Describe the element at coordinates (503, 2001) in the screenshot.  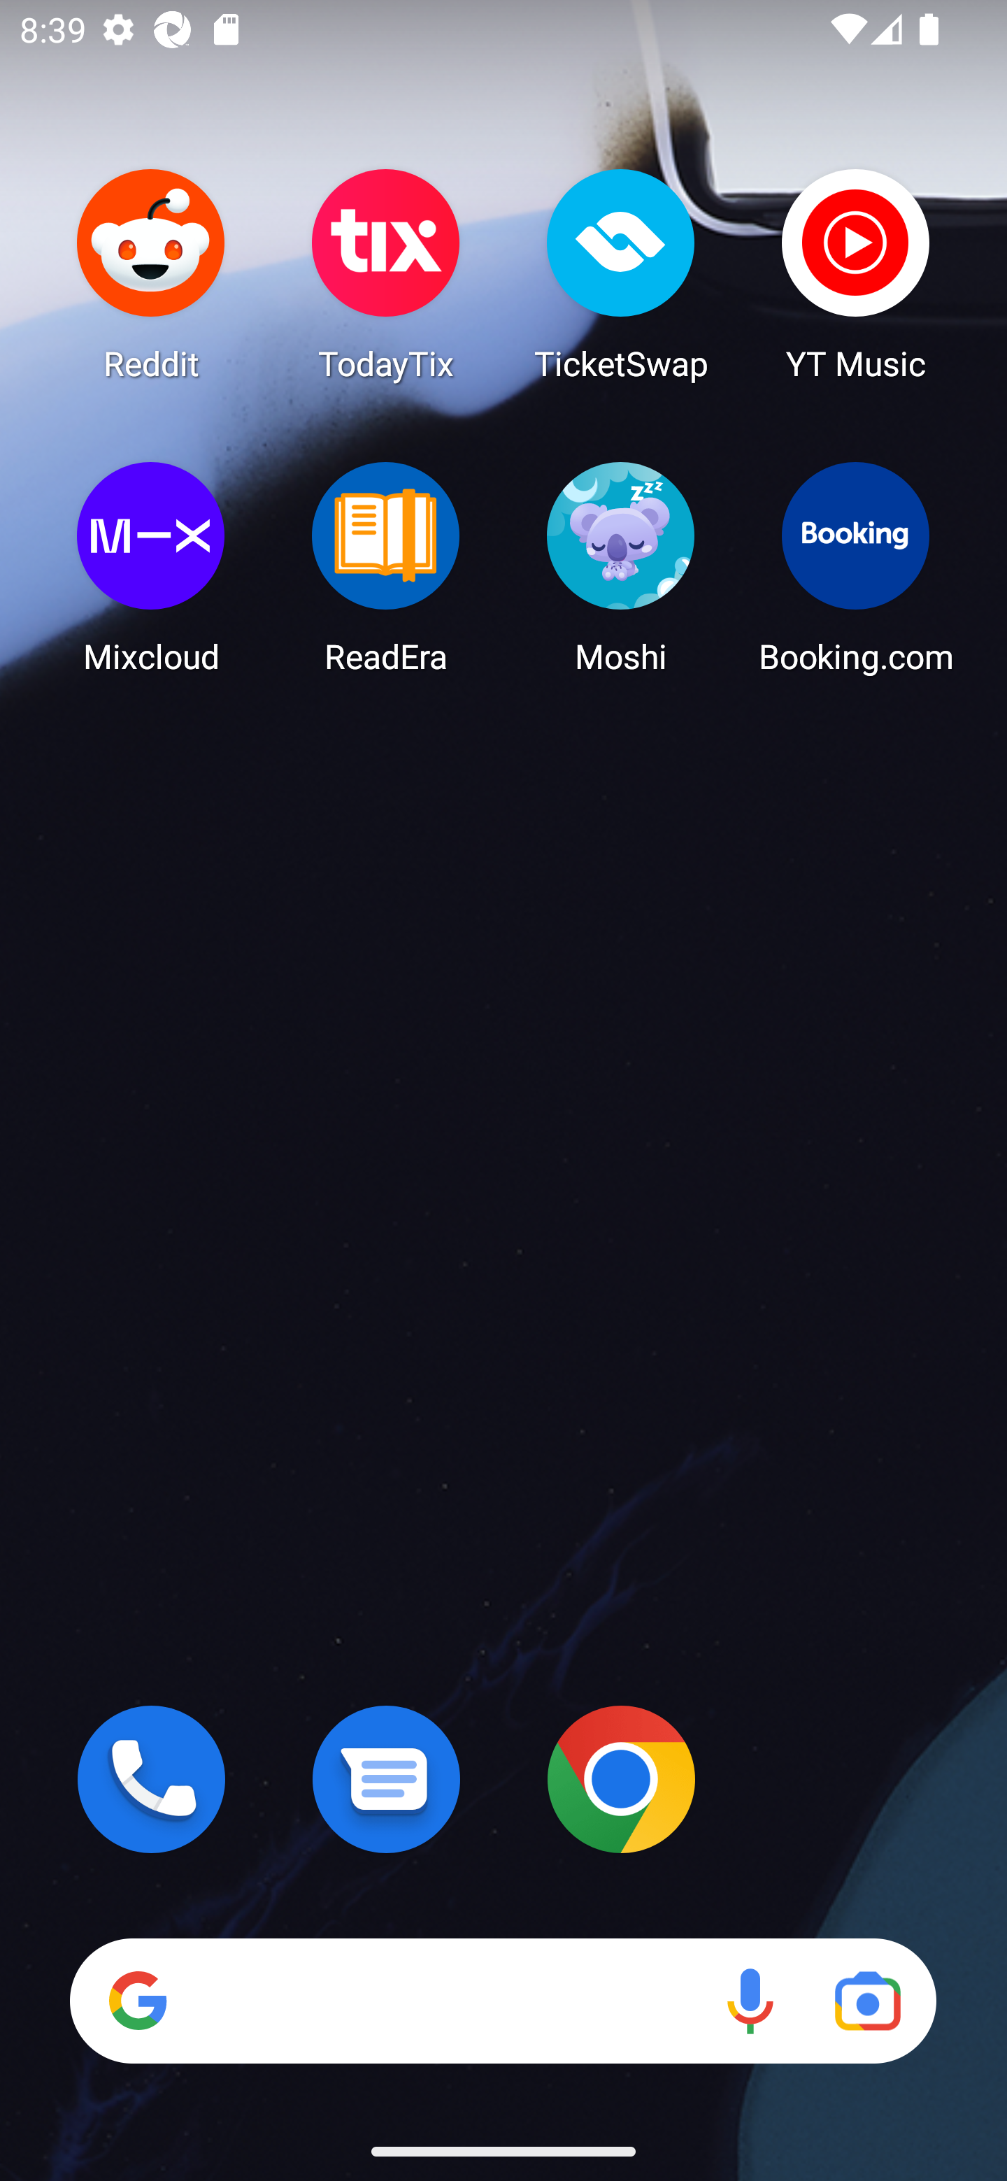
I see `Search Voice search Google Lens` at that location.